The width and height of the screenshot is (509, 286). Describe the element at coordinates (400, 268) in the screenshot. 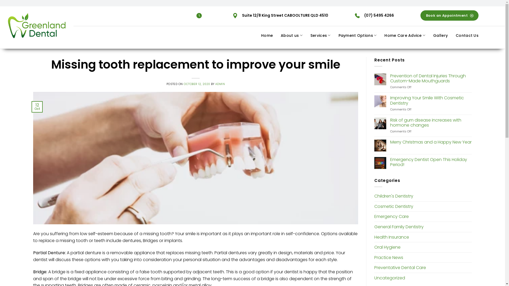

I see `Preventative Dental Care` at that location.